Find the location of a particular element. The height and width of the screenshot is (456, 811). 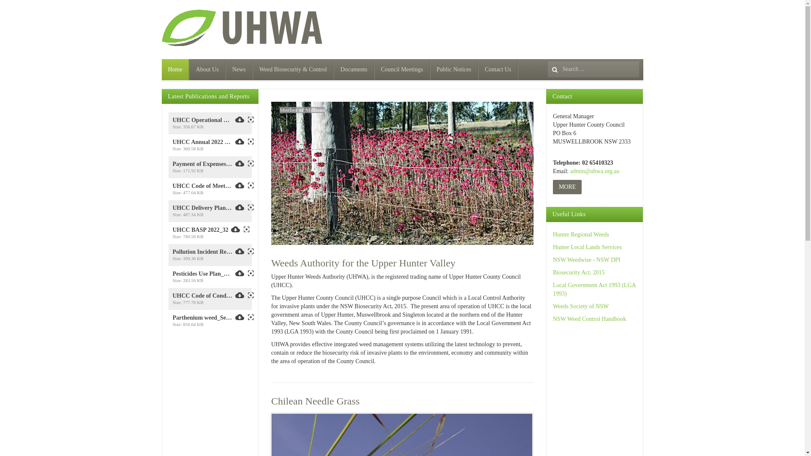

Home is located at coordinates (175, 70).